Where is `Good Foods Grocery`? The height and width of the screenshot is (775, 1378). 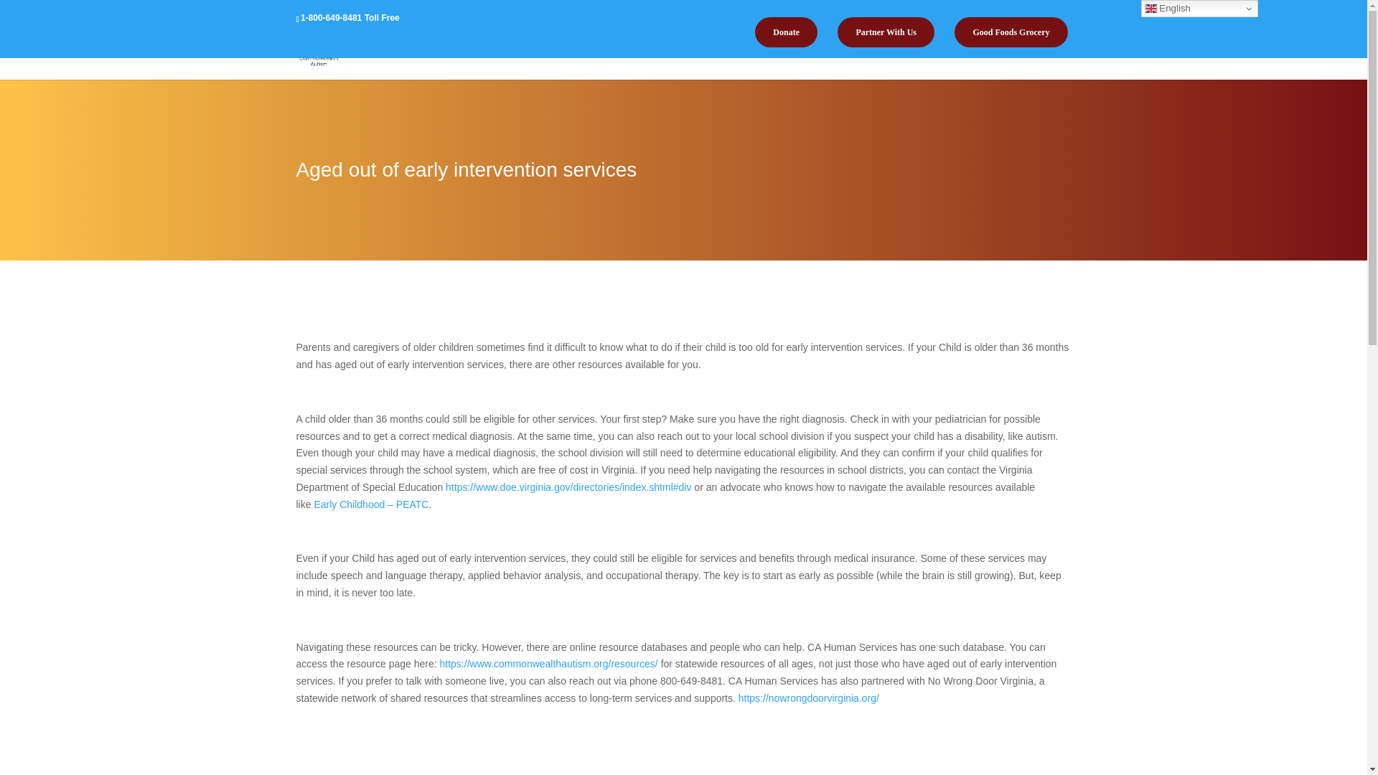
Good Foods Grocery is located at coordinates (1011, 32).